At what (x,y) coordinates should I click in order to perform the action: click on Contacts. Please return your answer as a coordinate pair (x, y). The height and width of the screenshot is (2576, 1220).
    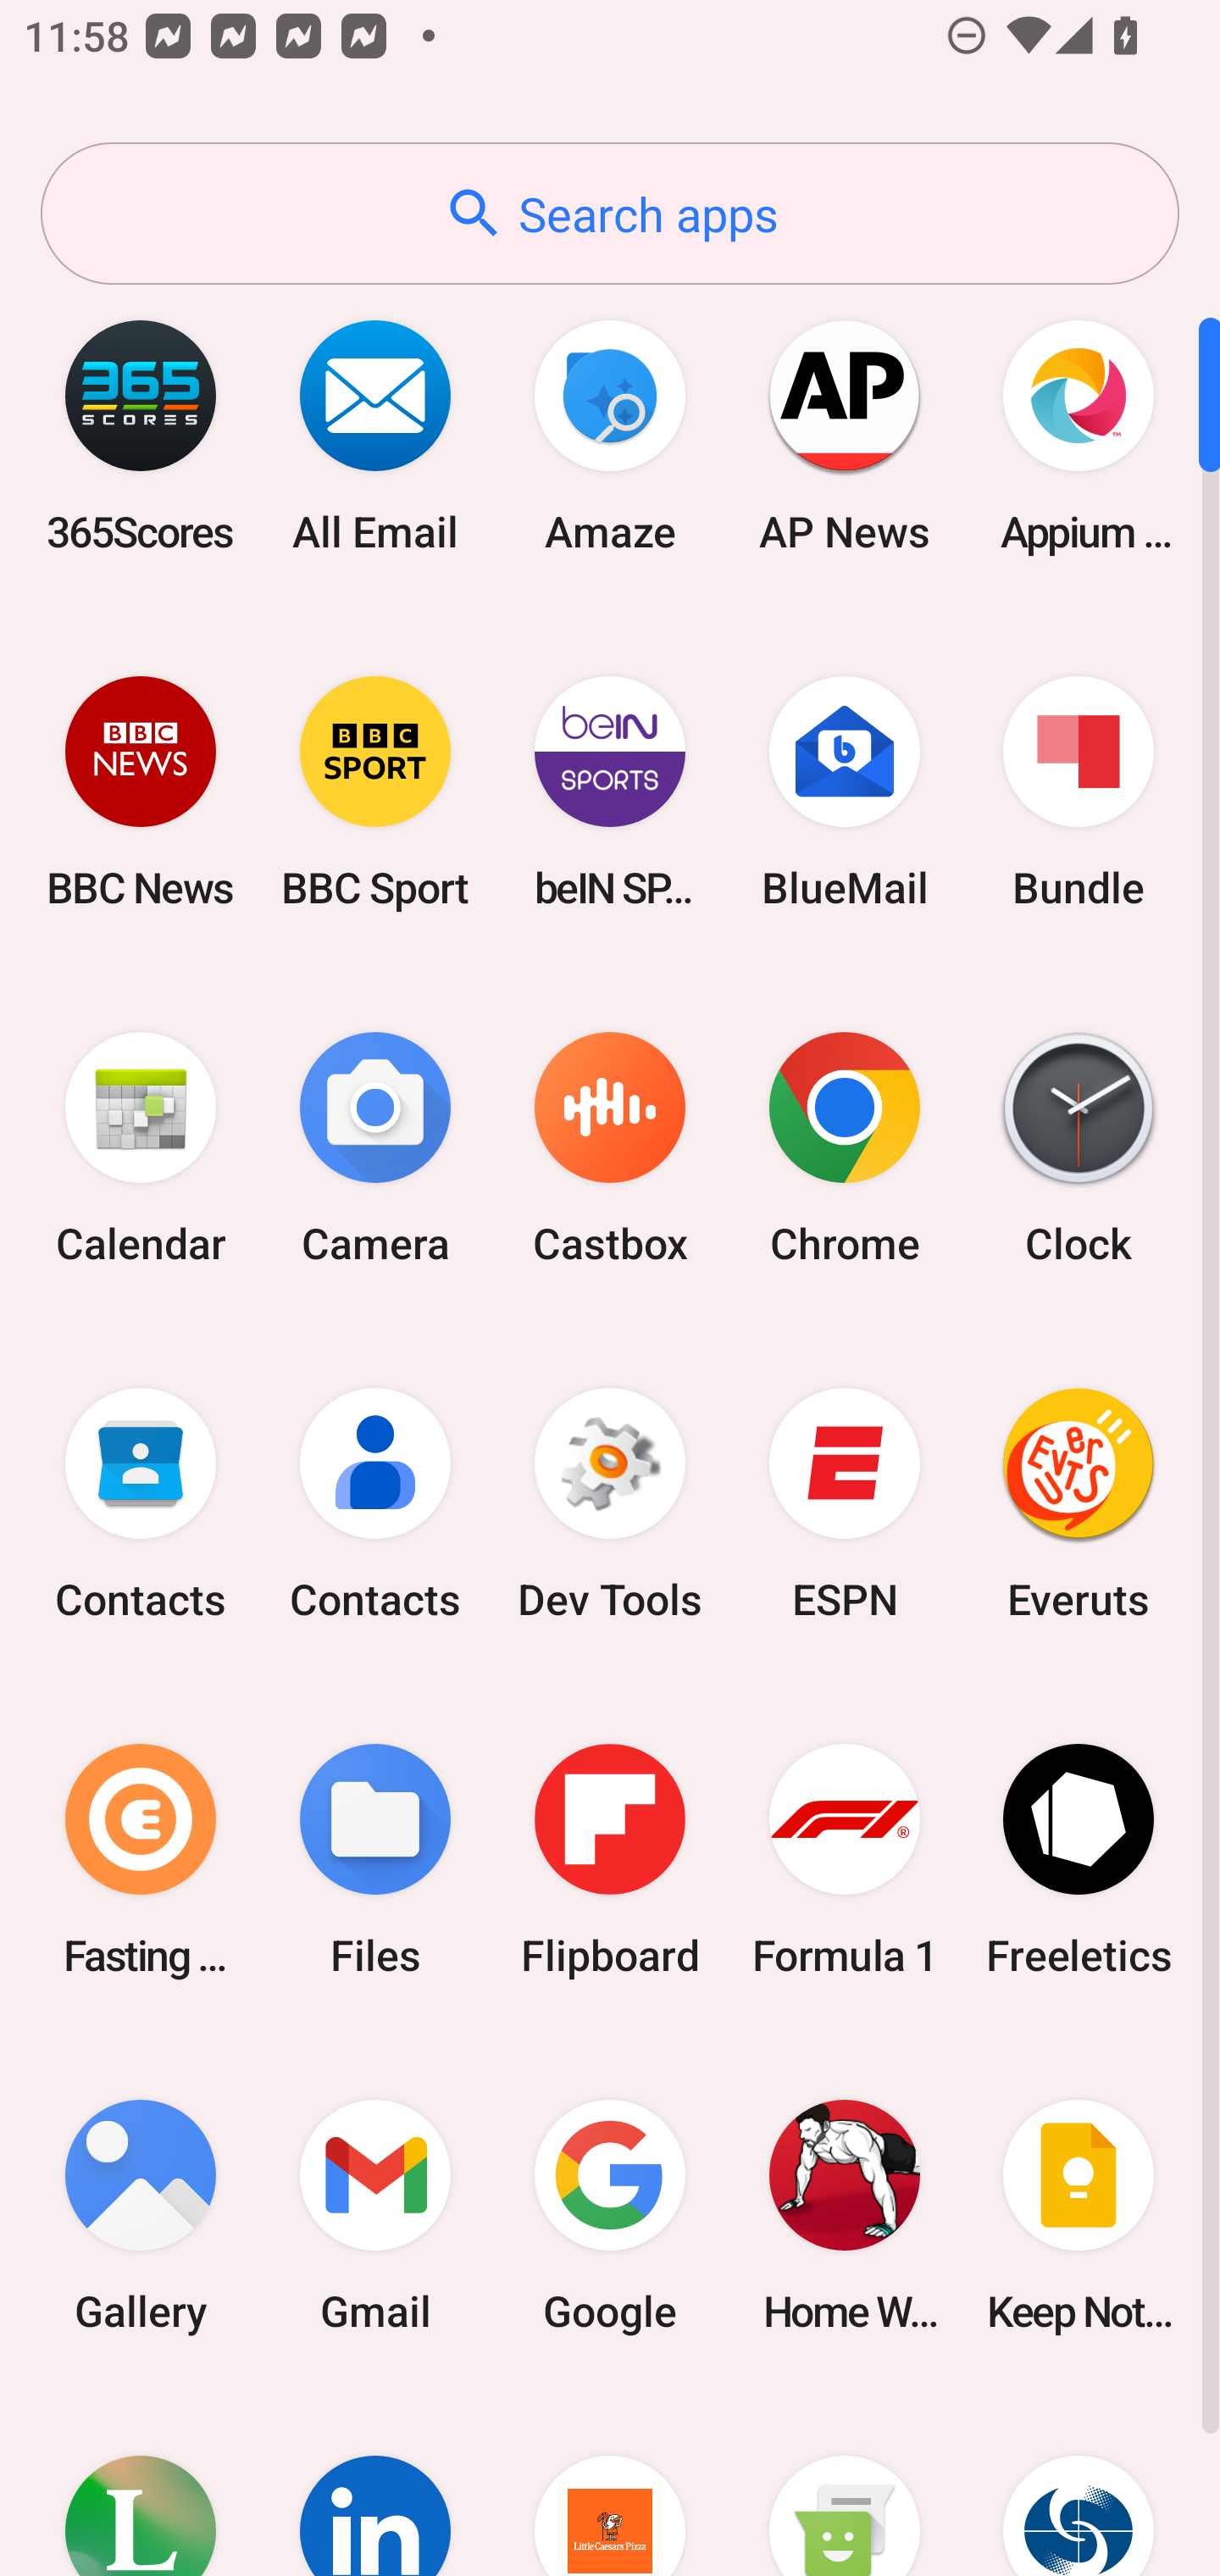
    Looking at the image, I should click on (141, 1504).